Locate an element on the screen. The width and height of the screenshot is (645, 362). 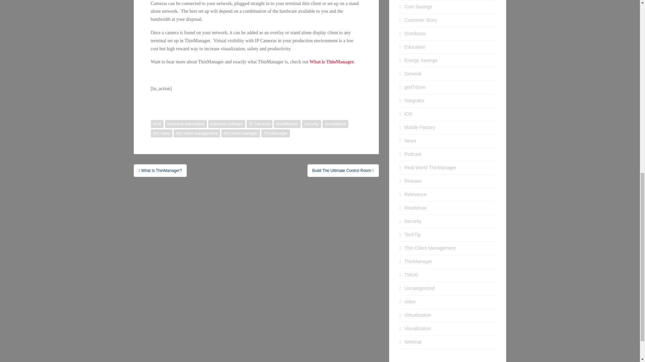
IP Cameras is located at coordinates (259, 124).